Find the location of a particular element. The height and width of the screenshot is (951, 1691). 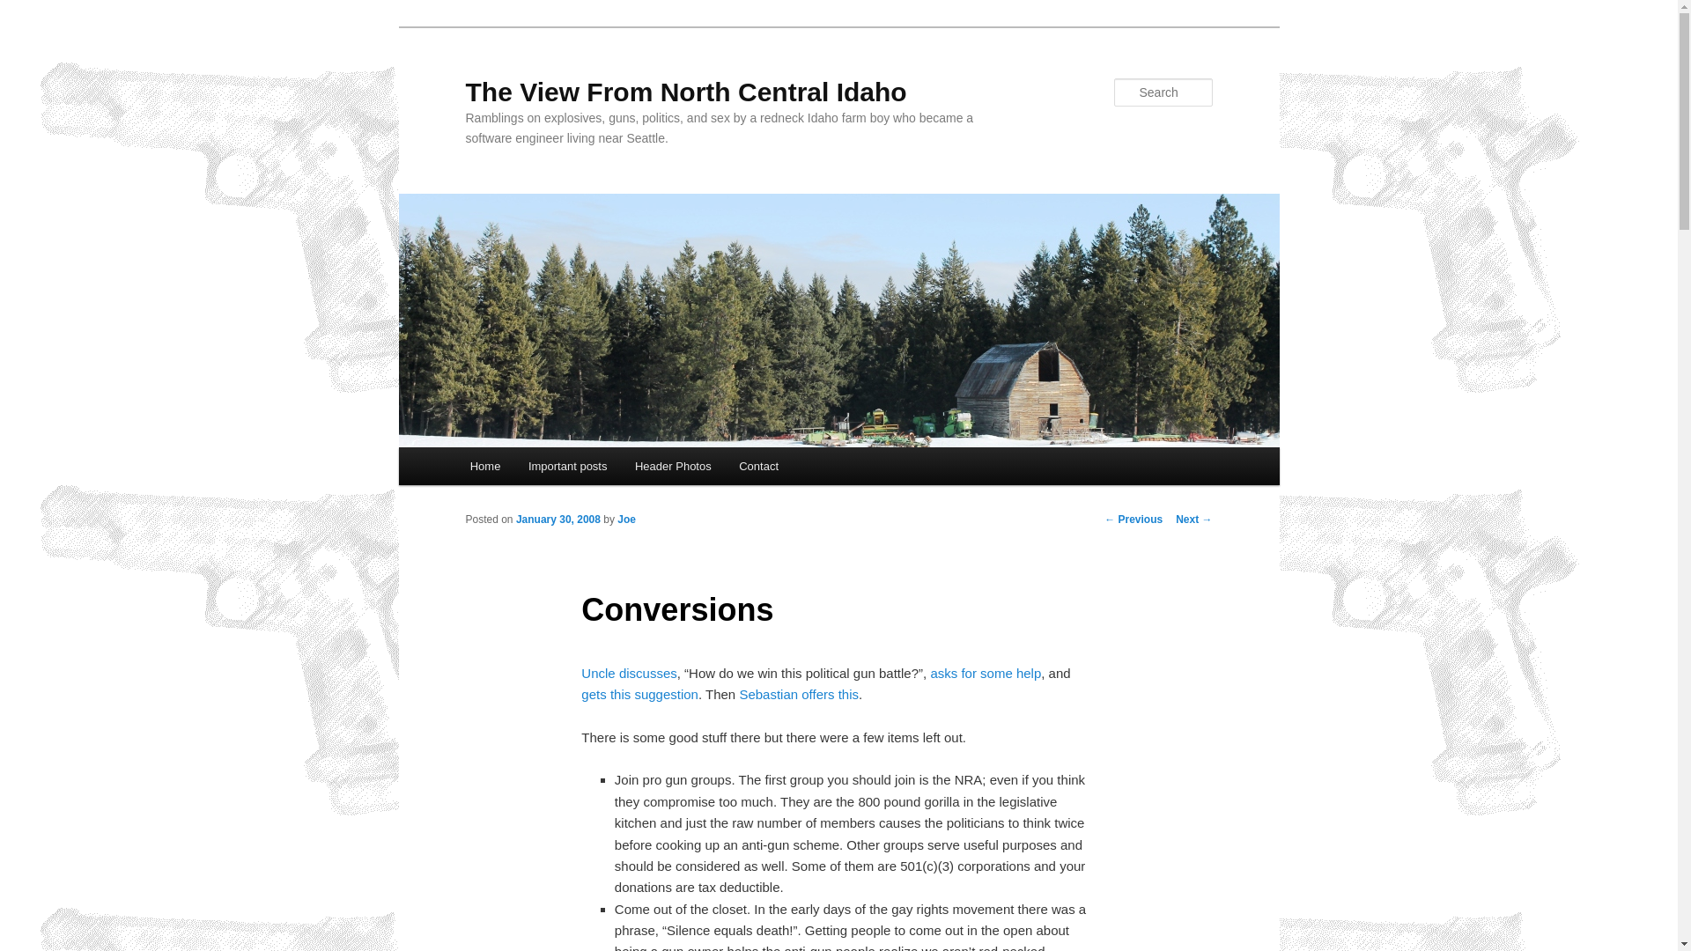

Important posts is located at coordinates (567, 465).